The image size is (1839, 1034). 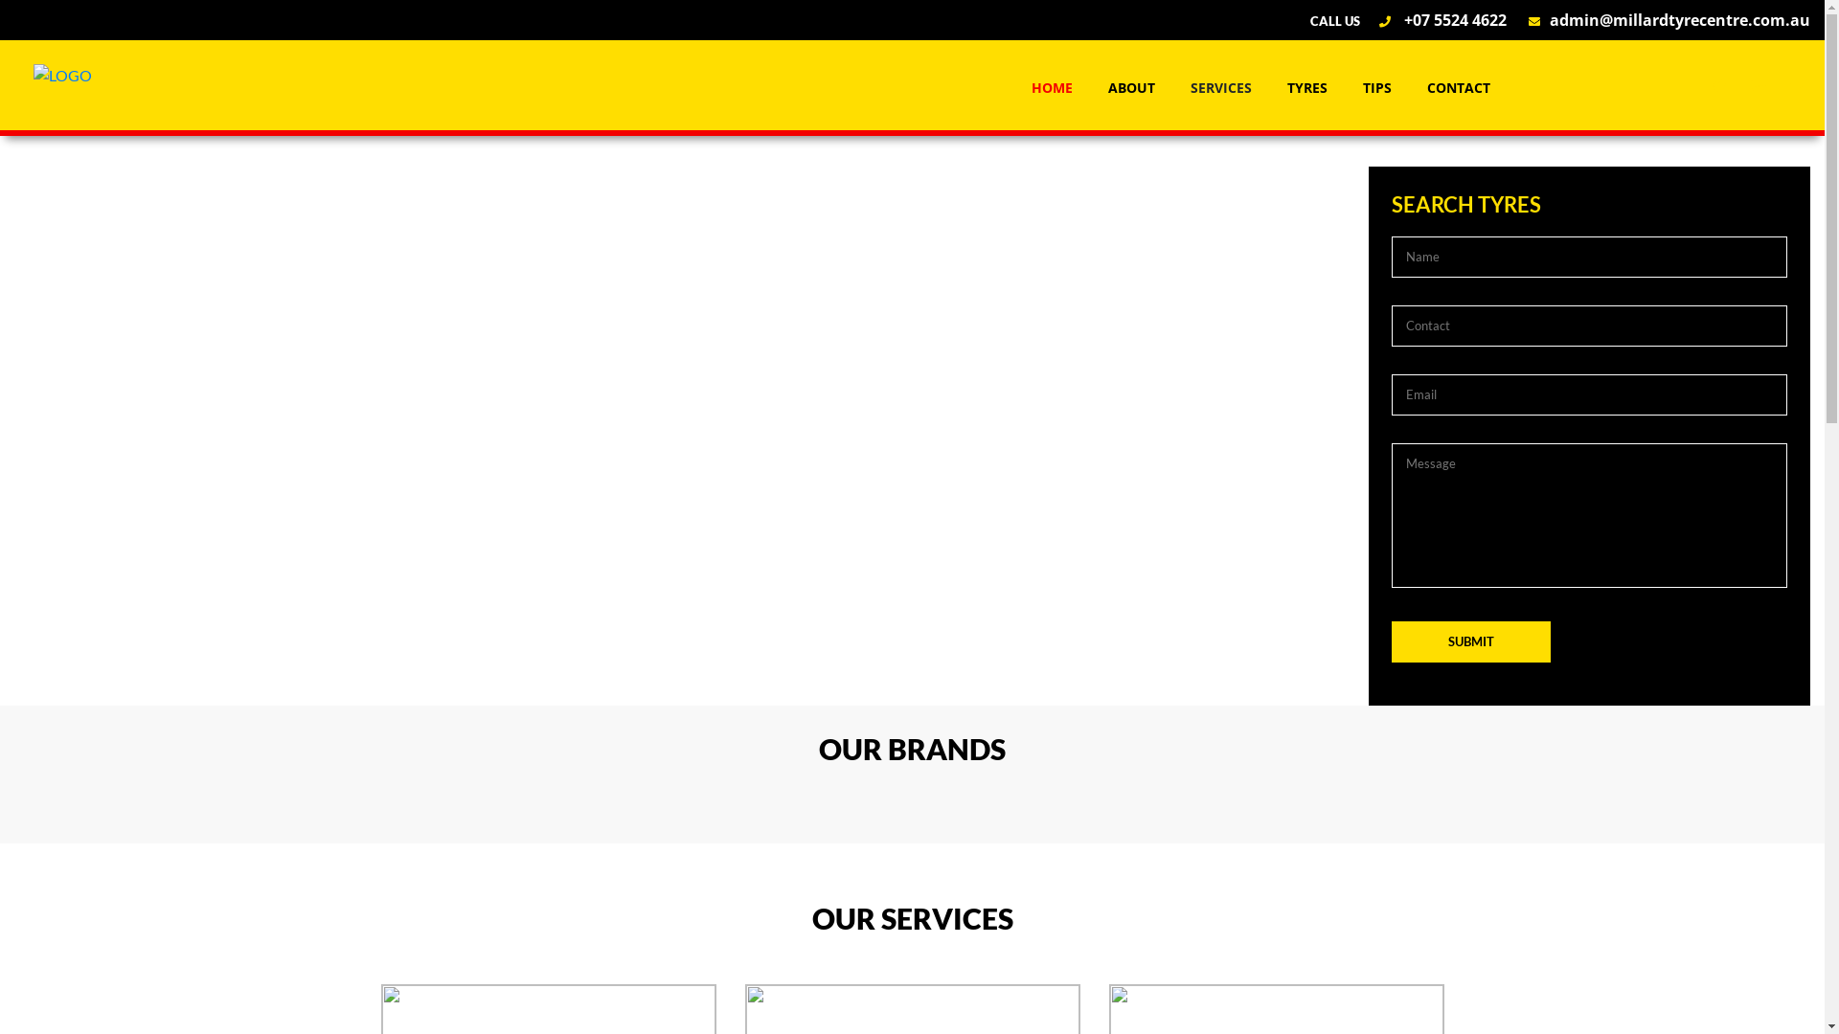 What do you see at coordinates (1306, 88) in the screenshot?
I see `TYRES` at bounding box center [1306, 88].